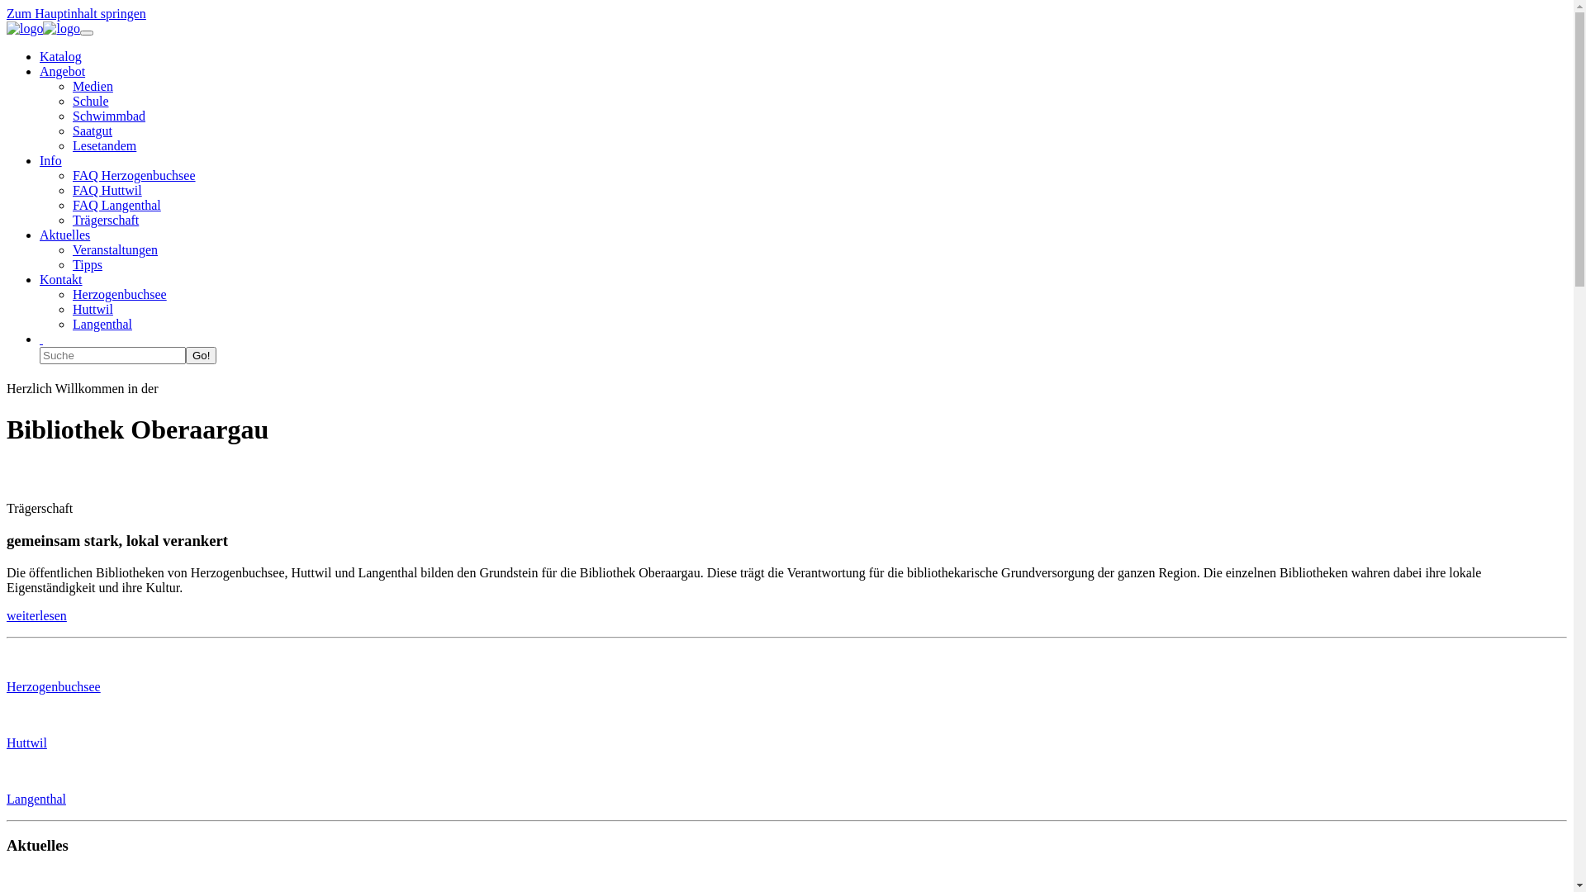 This screenshot has width=1586, height=892. I want to click on Schwimmbad, so click(109, 116).